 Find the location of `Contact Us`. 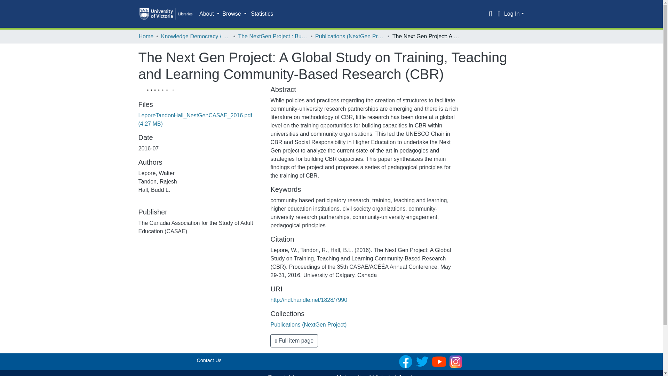

Contact Us is located at coordinates (209, 360).